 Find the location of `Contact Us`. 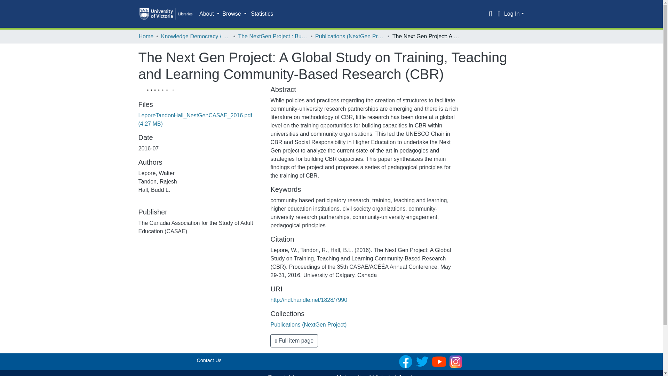

Contact Us is located at coordinates (209, 360).